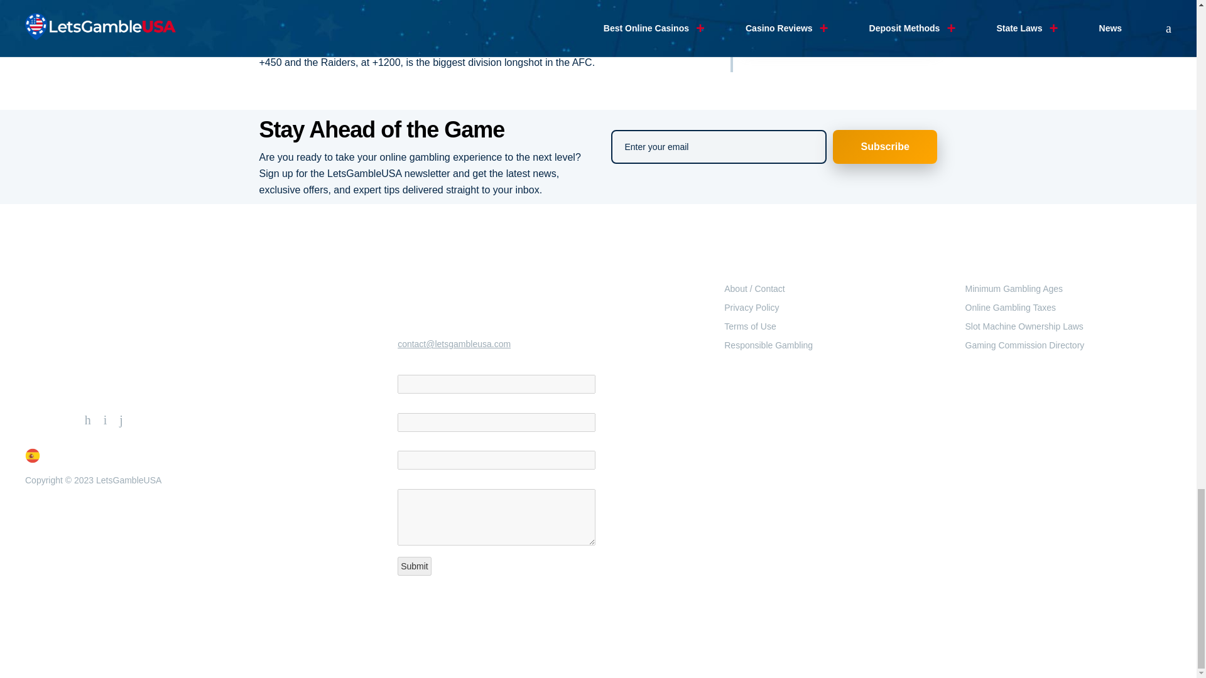 Image resolution: width=1206 pixels, height=678 pixels. What do you see at coordinates (284, 30) in the screenshot?
I see `BetUS.com` at bounding box center [284, 30].